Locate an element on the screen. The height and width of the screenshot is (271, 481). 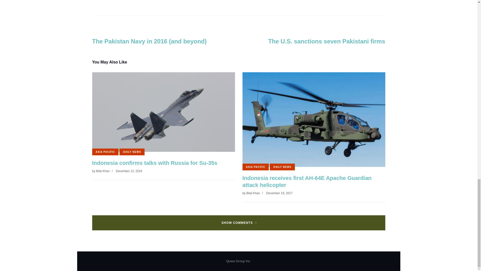
DAILY NEWS is located at coordinates (132, 152).